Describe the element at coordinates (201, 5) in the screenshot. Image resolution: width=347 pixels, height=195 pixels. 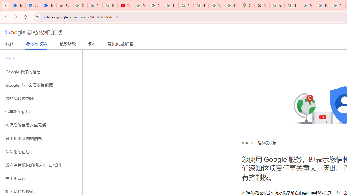
I see `Google Account` at that location.